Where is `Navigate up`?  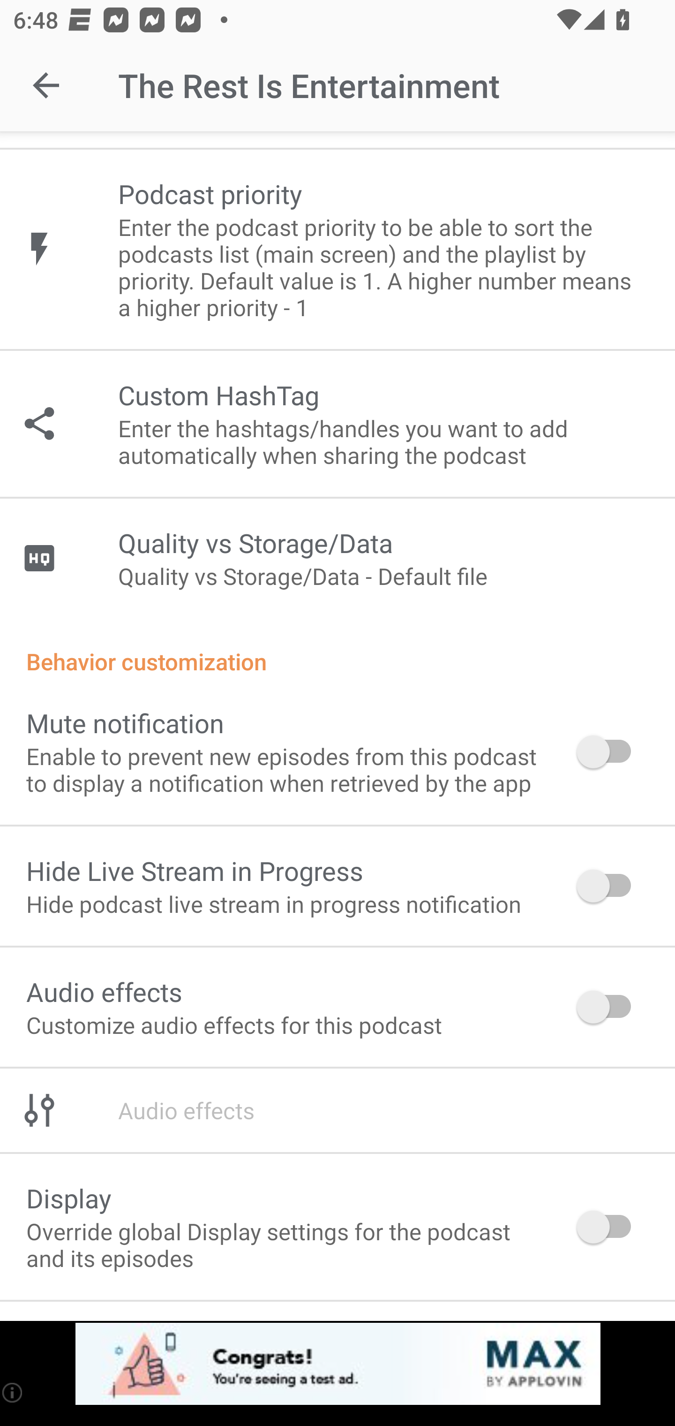
Navigate up is located at coordinates (46, 85).